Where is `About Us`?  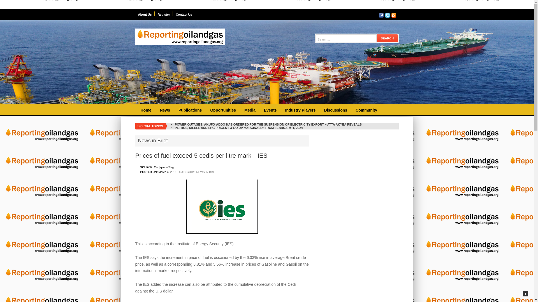 About Us is located at coordinates (145, 14).